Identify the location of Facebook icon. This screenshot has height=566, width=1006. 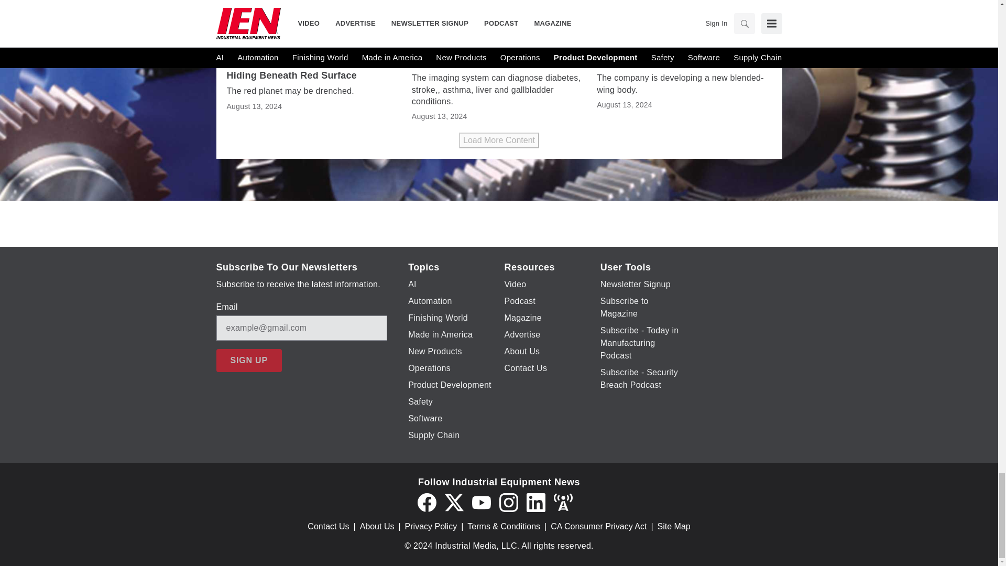
(427, 502).